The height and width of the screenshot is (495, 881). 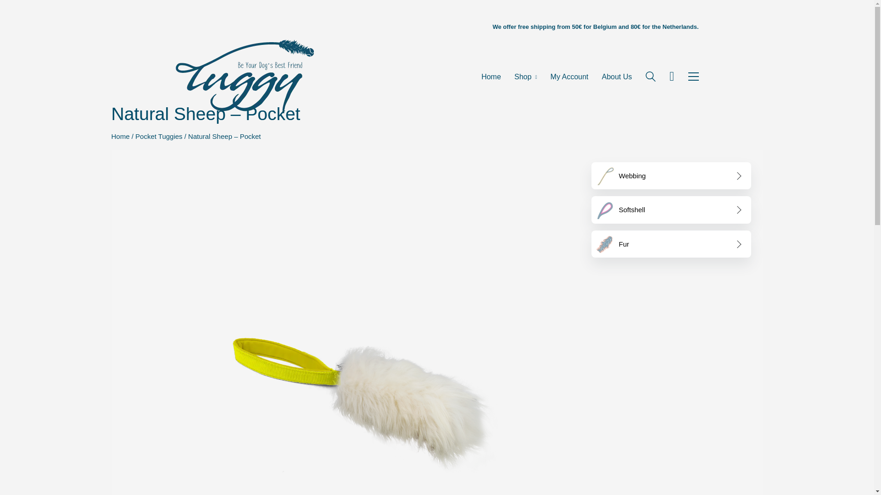 What do you see at coordinates (120, 137) in the screenshot?
I see `Home` at bounding box center [120, 137].